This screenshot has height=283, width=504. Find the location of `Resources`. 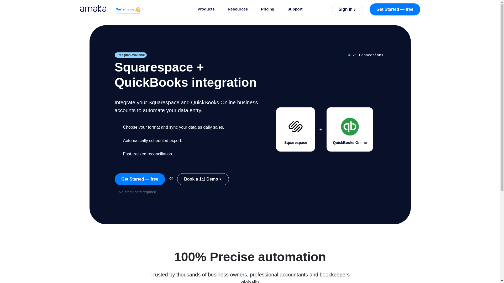

Resources is located at coordinates (238, 9).